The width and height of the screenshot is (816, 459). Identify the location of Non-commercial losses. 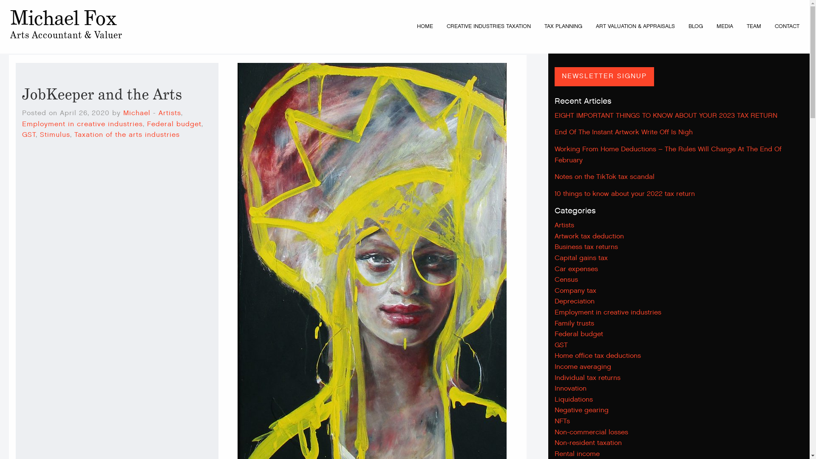
(592, 433).